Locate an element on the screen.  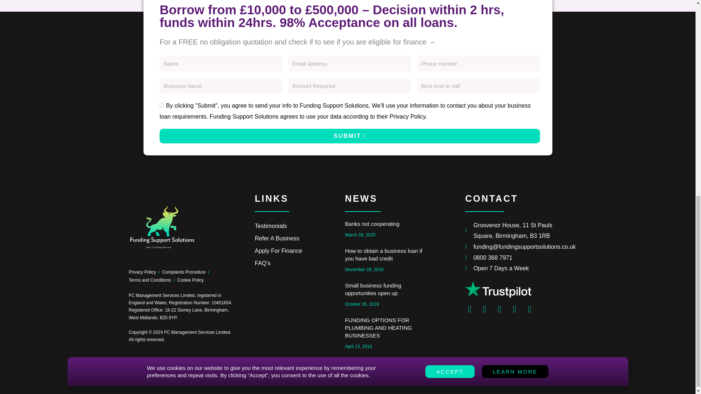
0800 368 7971 is located at coordinates (516, 258).